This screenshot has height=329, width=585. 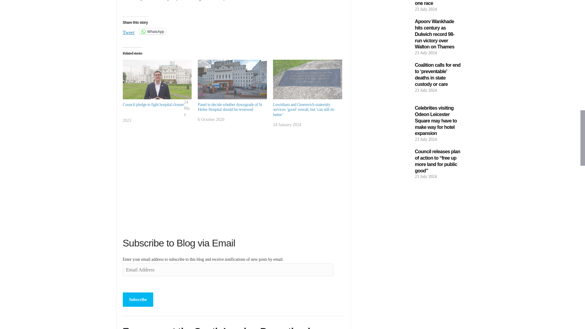 I want to click on Council pledge to fight hospital closure, so click(x=157, y=79).